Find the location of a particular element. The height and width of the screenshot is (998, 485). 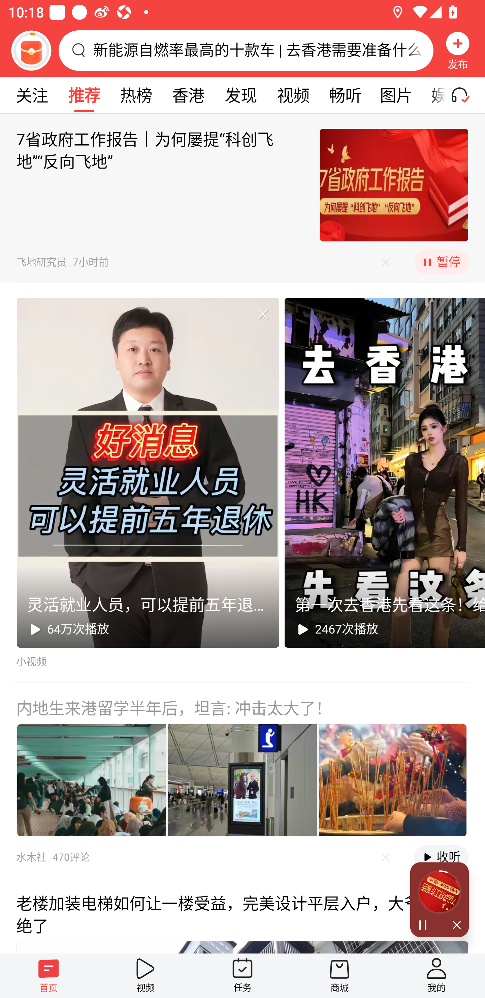

图片 is located at coordinates (396, 95).